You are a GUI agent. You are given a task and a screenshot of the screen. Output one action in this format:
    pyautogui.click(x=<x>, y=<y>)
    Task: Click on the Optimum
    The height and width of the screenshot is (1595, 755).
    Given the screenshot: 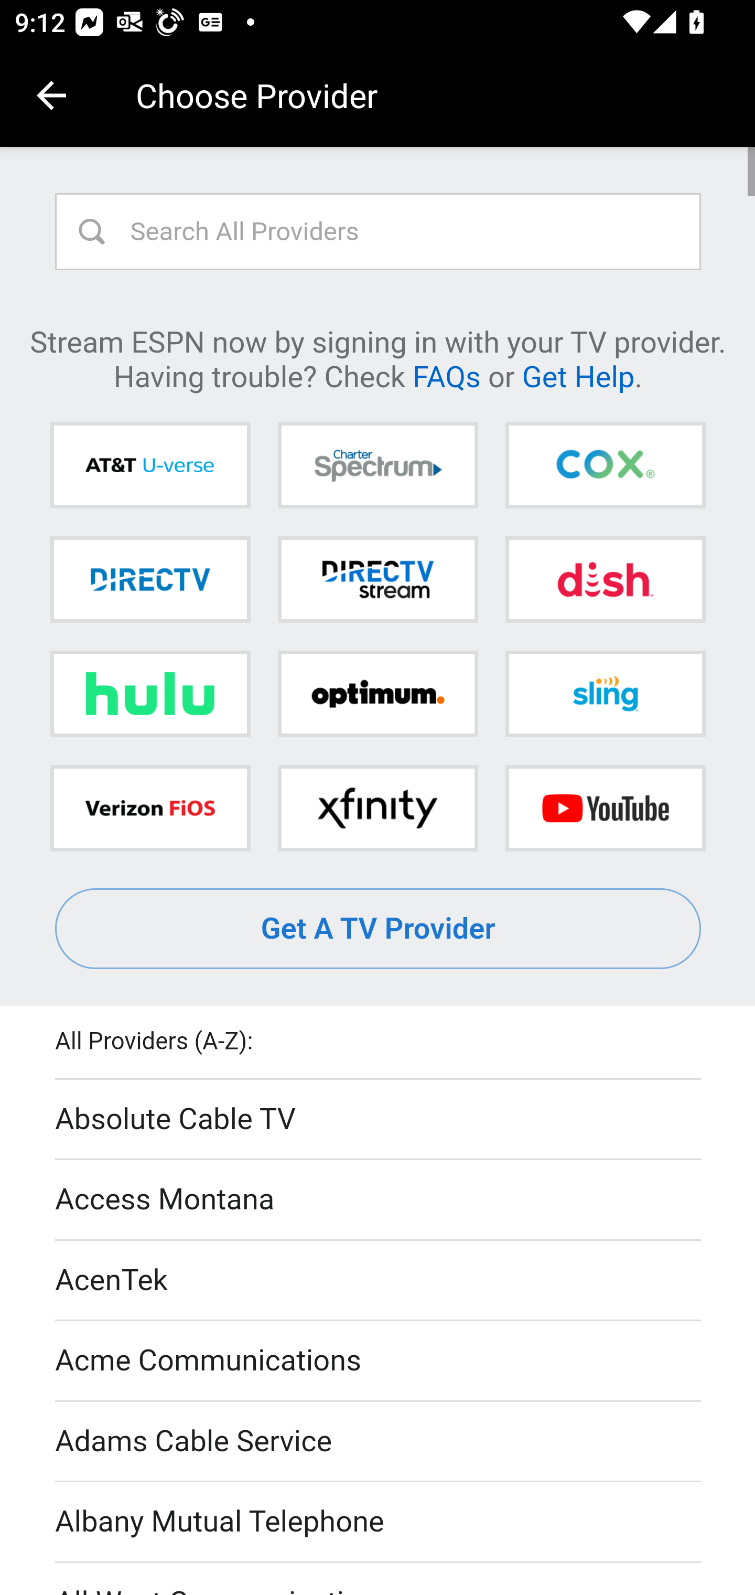 What is the action you would take?
    pyautogui.click(x=377, y=694)
    